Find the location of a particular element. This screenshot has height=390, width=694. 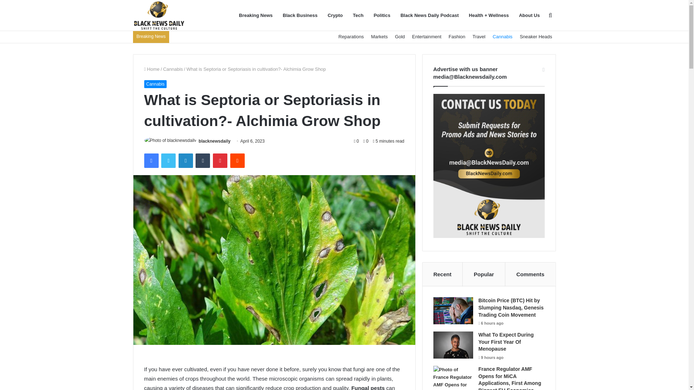

Cannabis is located at coordinates (173, 69).